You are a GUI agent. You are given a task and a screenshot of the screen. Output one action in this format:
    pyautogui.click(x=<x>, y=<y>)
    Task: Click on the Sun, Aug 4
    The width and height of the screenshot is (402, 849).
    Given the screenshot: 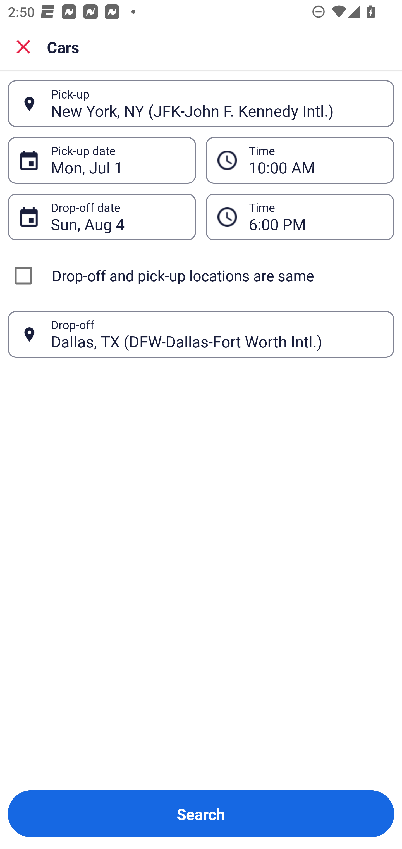 What is the action you would take?
    pyautogui.click(x=117, y=217)
    